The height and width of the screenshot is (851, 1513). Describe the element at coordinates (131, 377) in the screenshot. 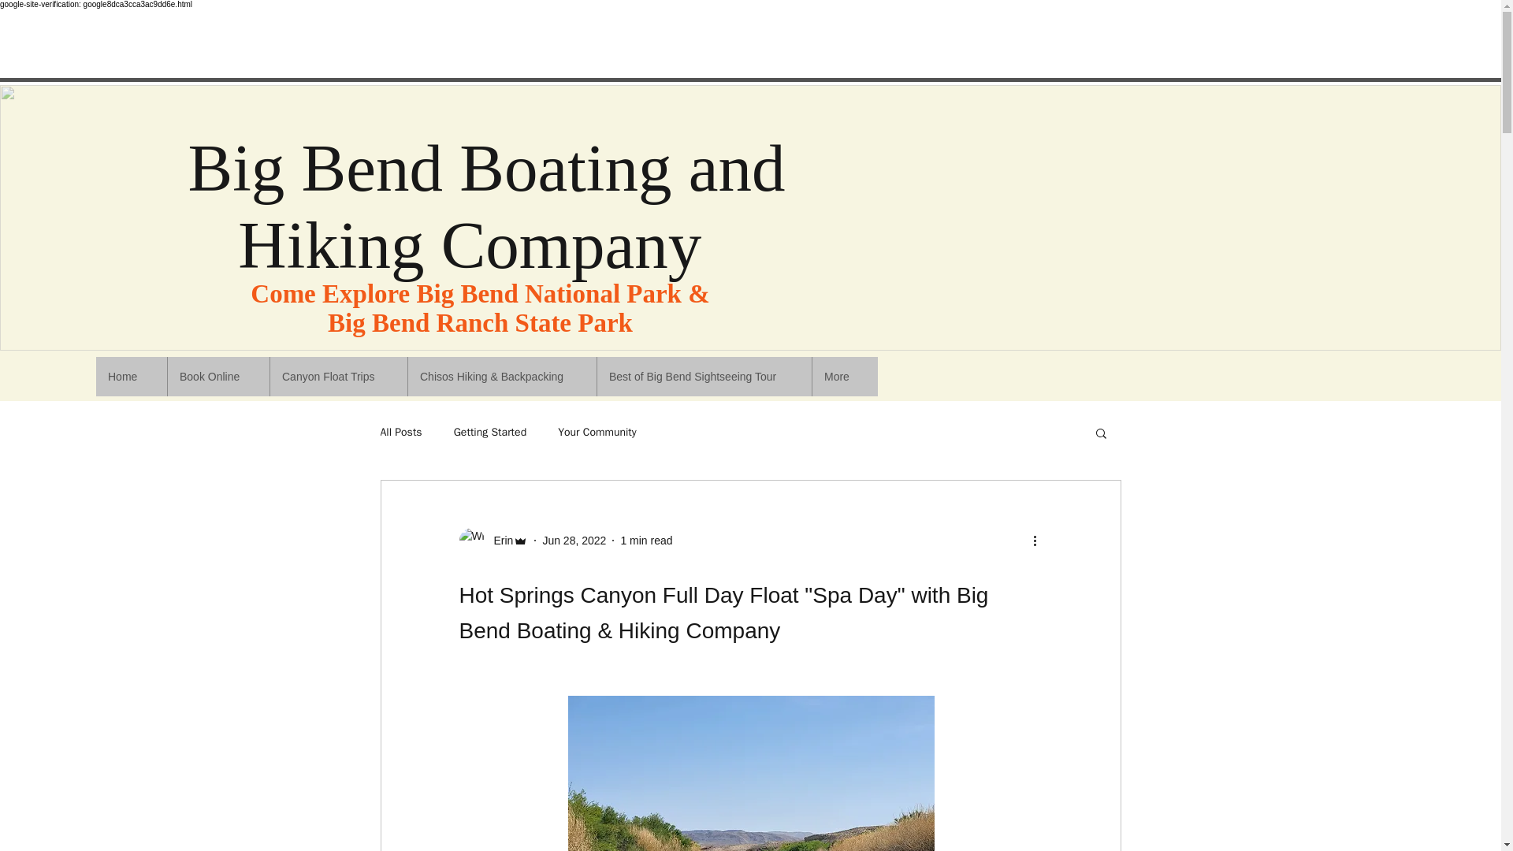

I see `Home` at that location.